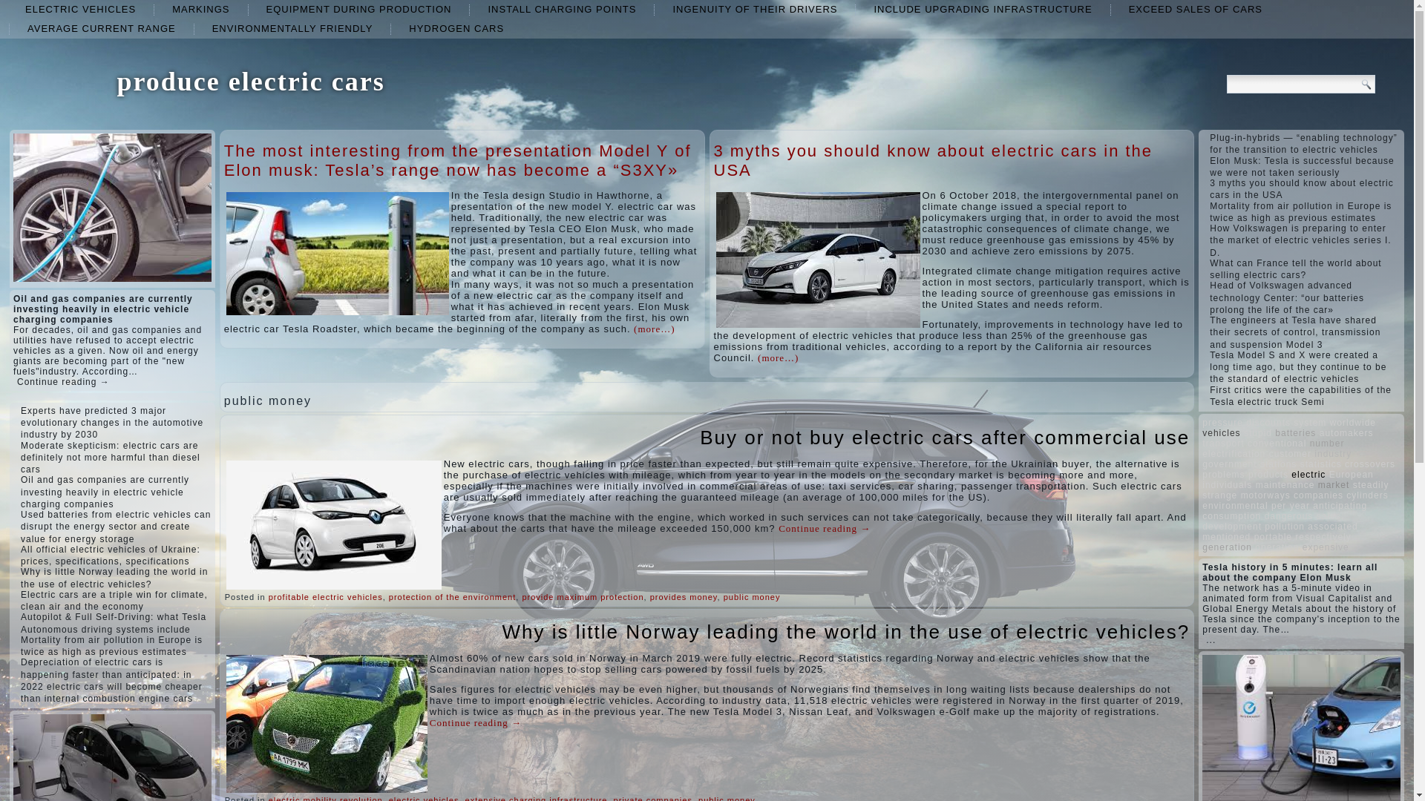 This screenshot has height=801, width=1425. I want to click on protection of the environment, so click(453, 597).